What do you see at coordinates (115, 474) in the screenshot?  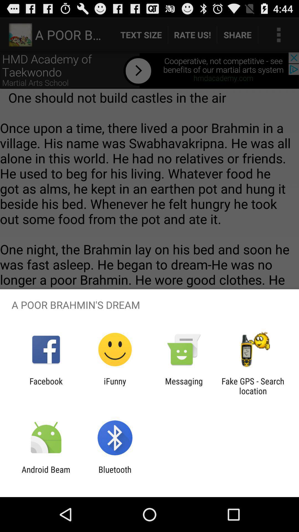 I see `launch app next to android beam item` at bounding box center [115, 474].